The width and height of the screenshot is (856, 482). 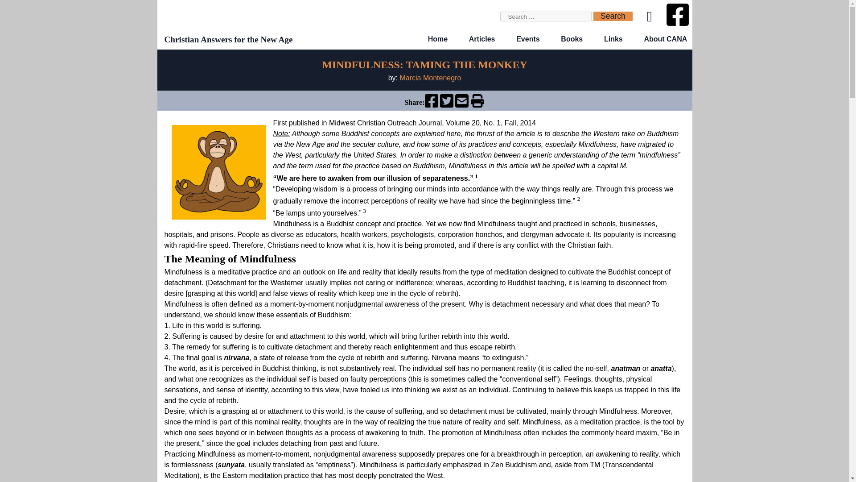 I want to click on Links, so click(x=613, y=39).